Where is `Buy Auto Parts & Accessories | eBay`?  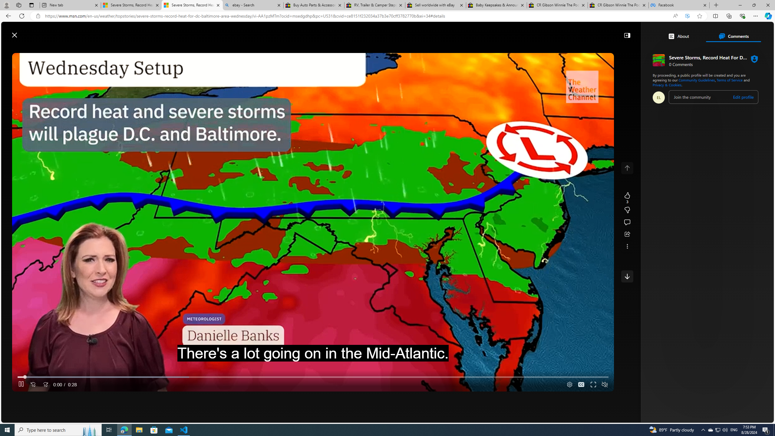
Buy Auto Parts & Accessories | eBay is located at coordinates (314, 5).